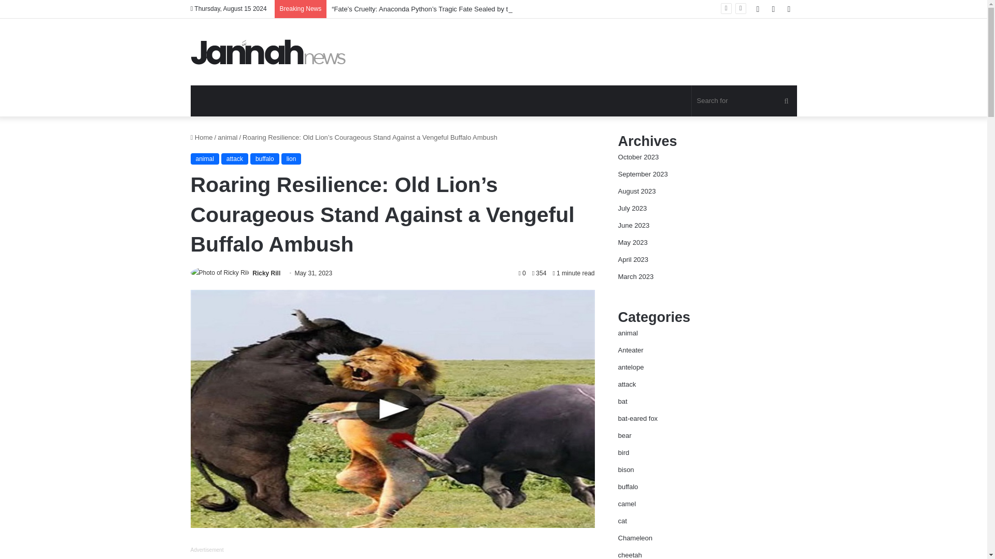 This screenshot has width=995, height=559. I want to click on animal, so click(228, 138).